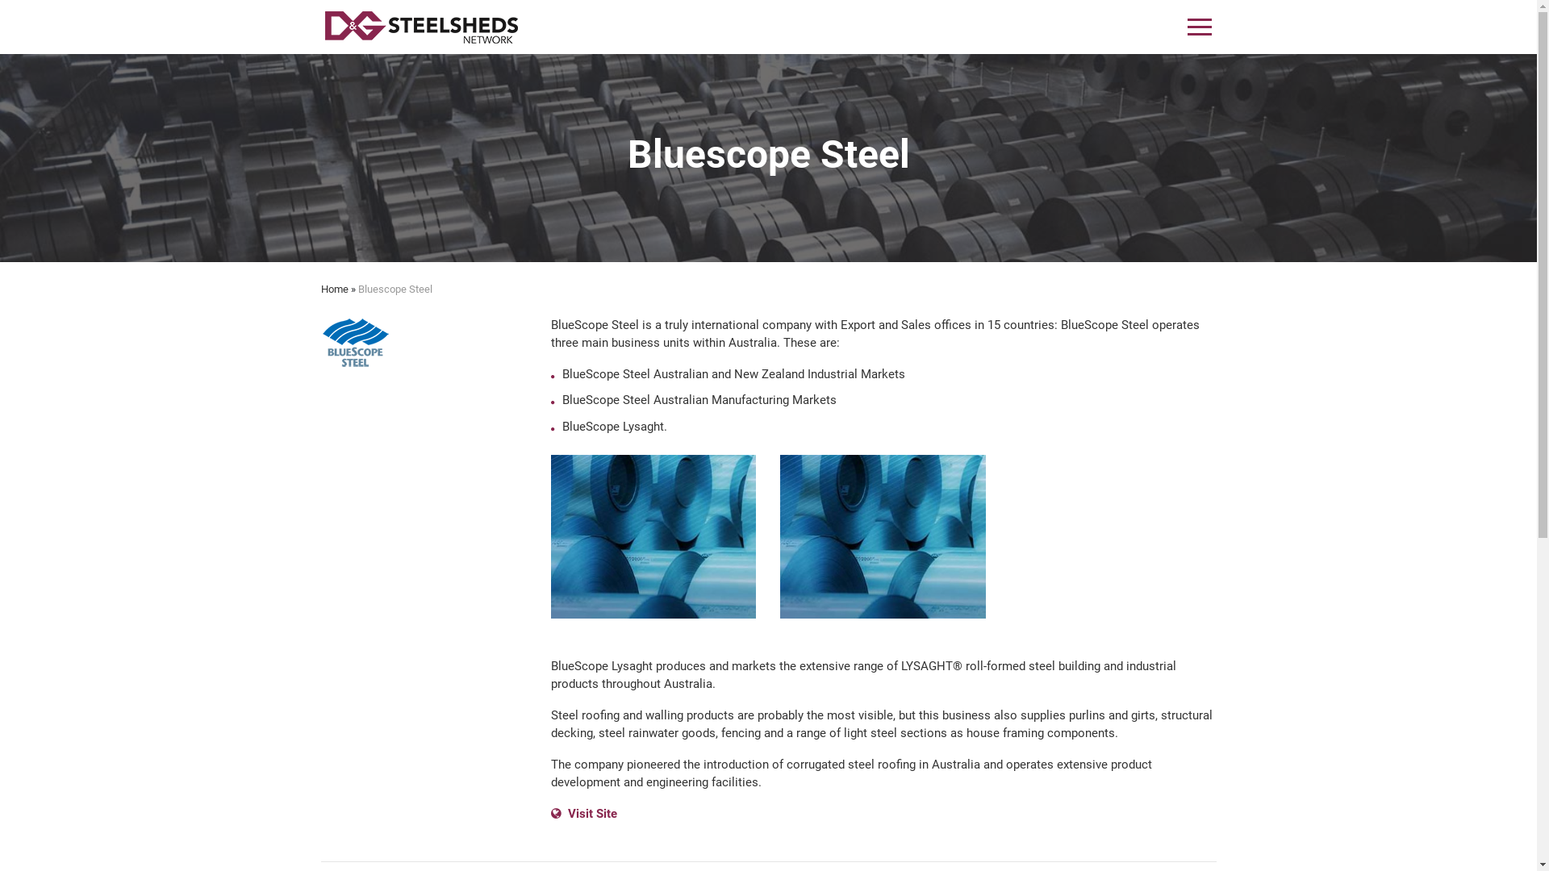 The width and height of the screenshot is (1549, 871). What do you see at coordinates (583, 813) in the screenshot?
I see `Visit Site` at bounding box center [583, 813].